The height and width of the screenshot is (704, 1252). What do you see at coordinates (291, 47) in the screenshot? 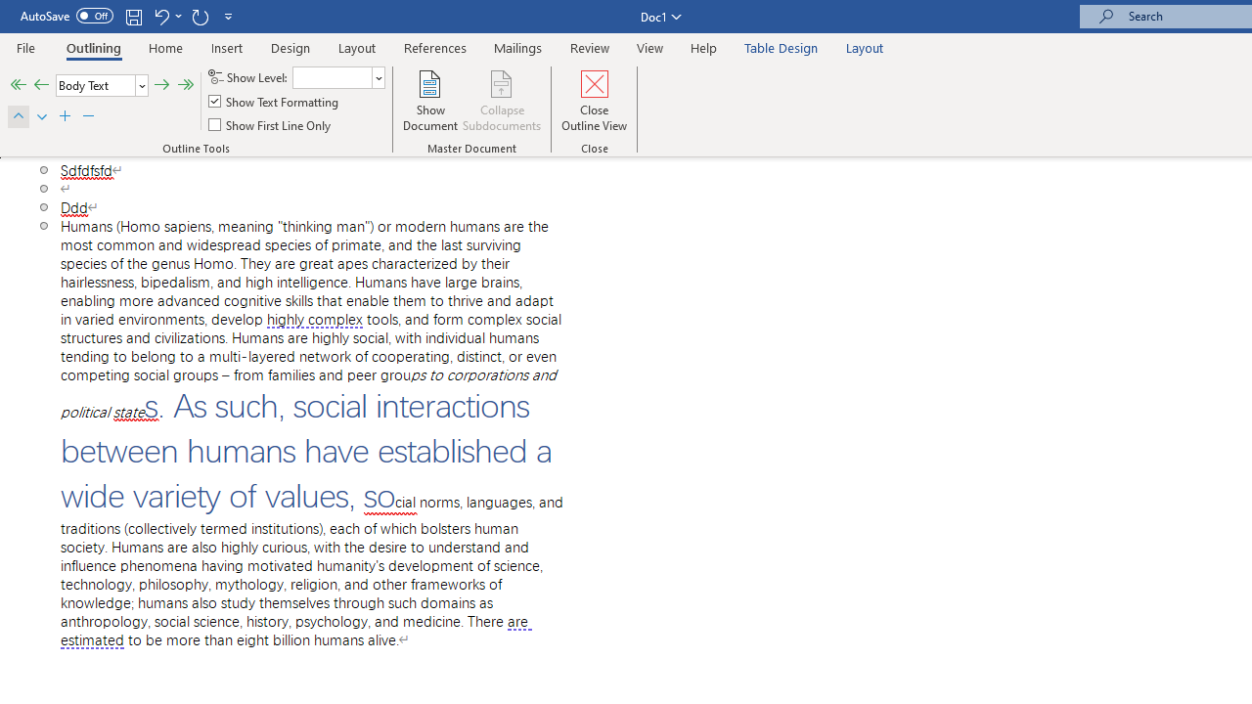
I see `Design` at bounding box center [291, 47].